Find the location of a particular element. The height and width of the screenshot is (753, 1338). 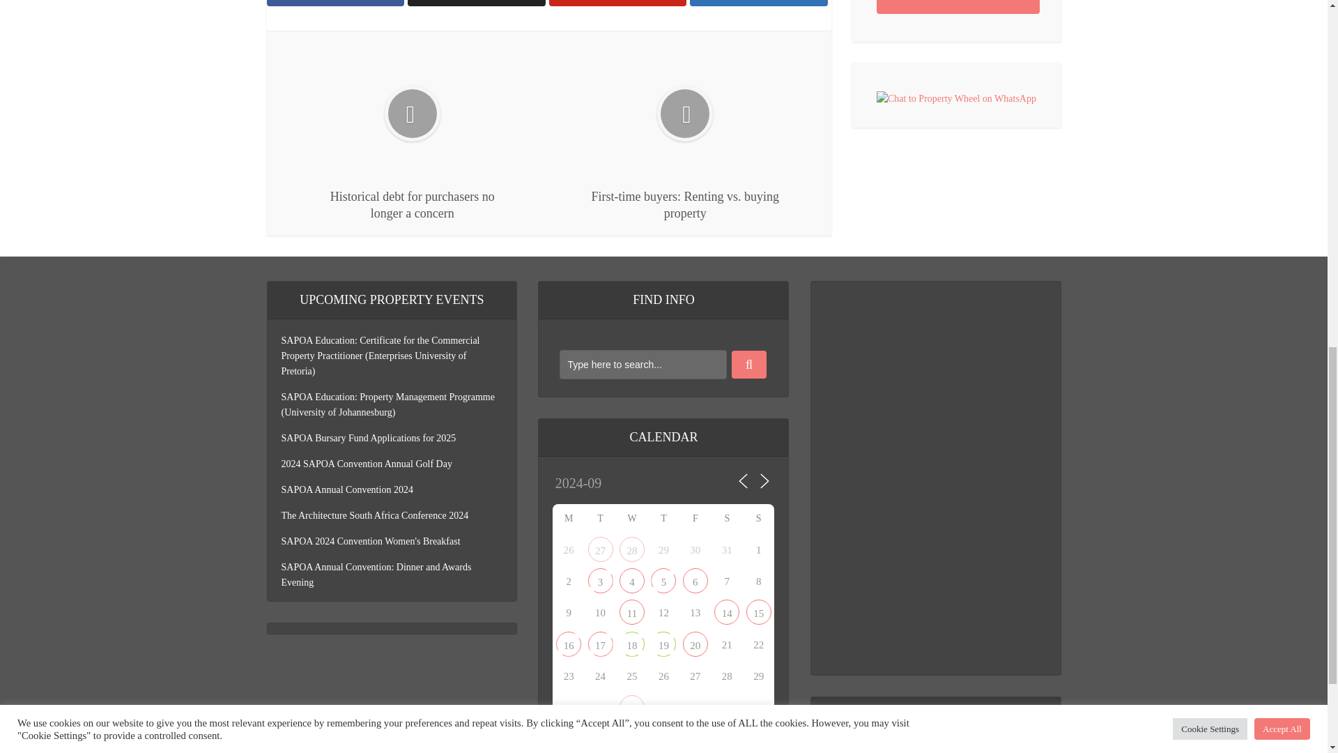

Master Builders SA Annual Congress is located at coordinates (695, 580).